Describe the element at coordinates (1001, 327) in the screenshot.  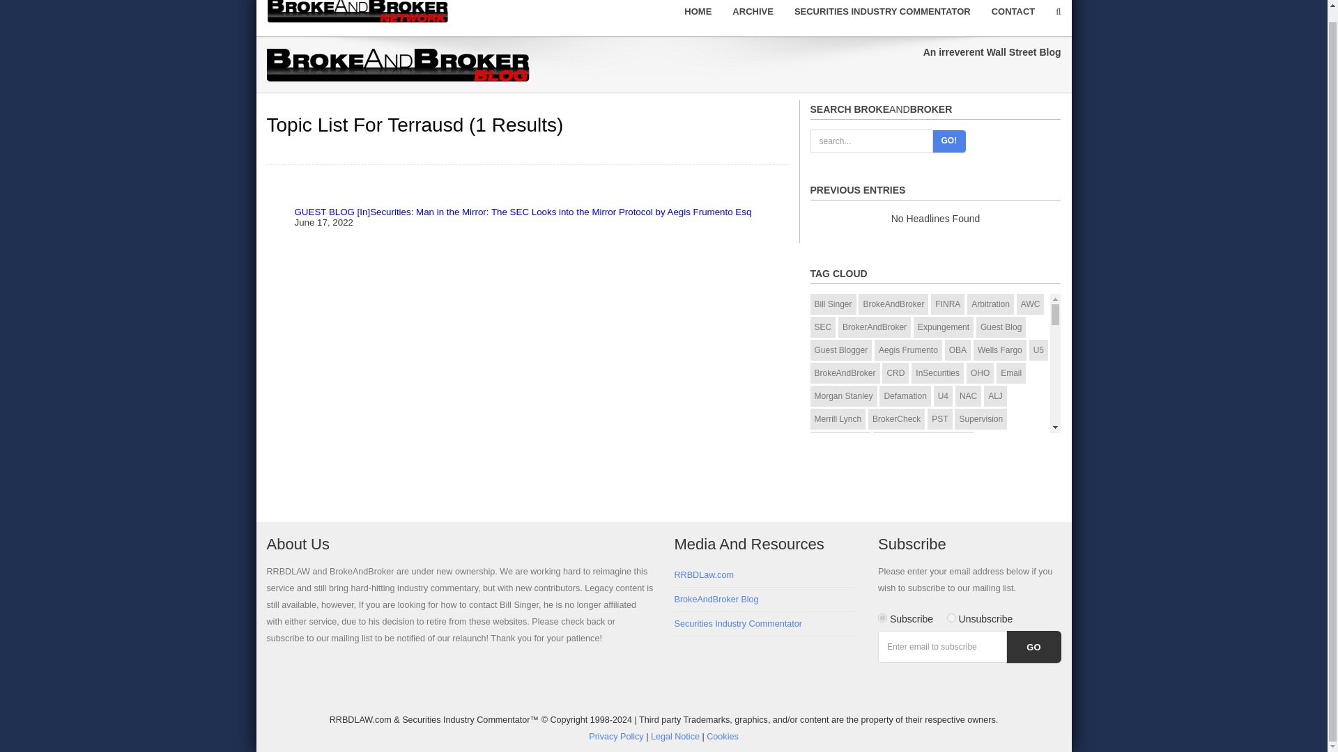
I see `Guest Blog` at that location.